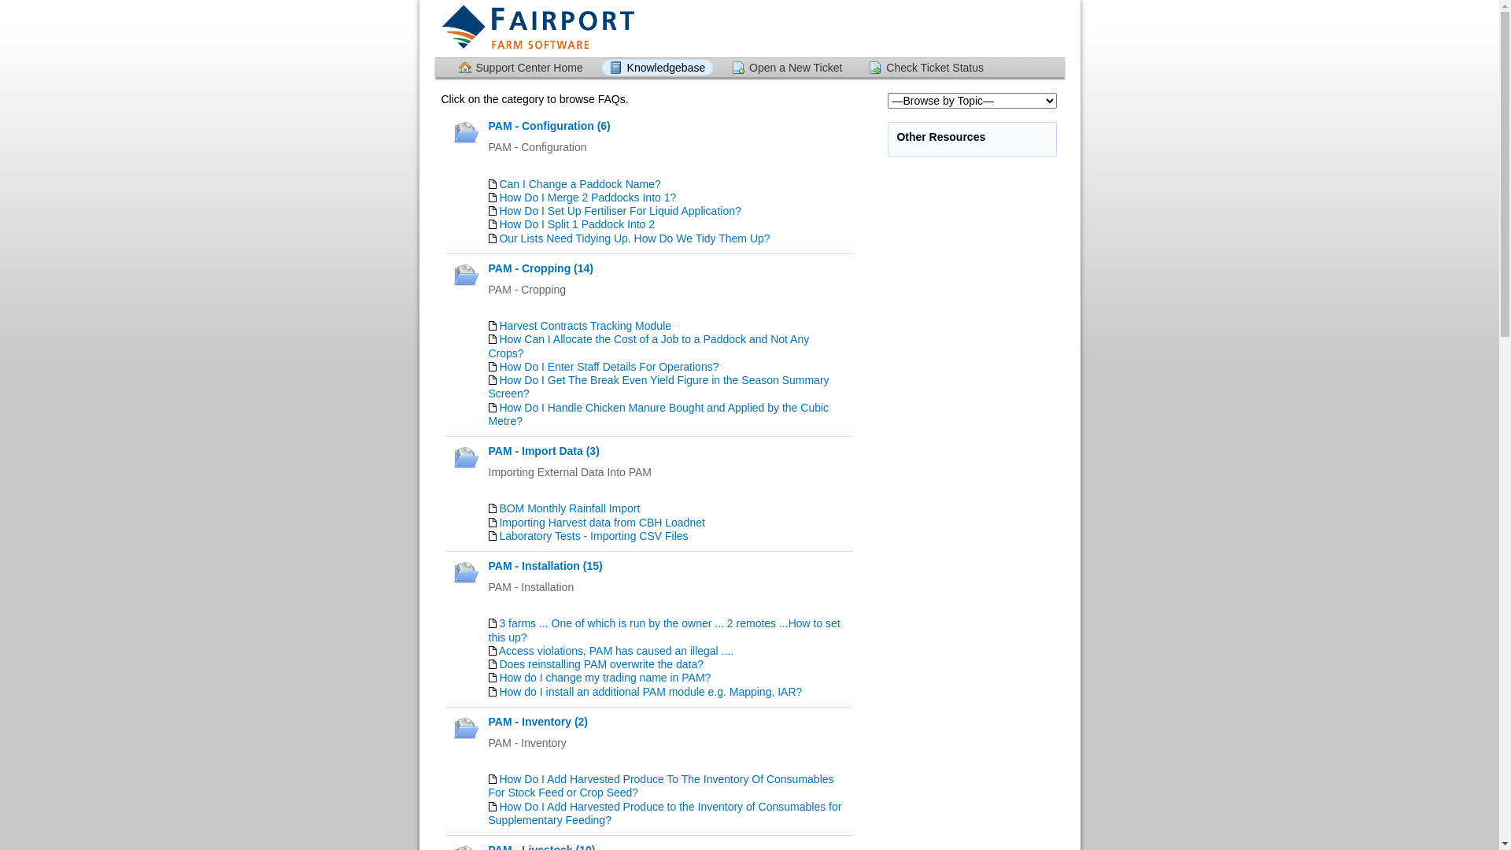 This screenshot has width=1511, height=850. I want to click on How Do I Merge 2 Paddocks Into 1?, so click(587, 198).